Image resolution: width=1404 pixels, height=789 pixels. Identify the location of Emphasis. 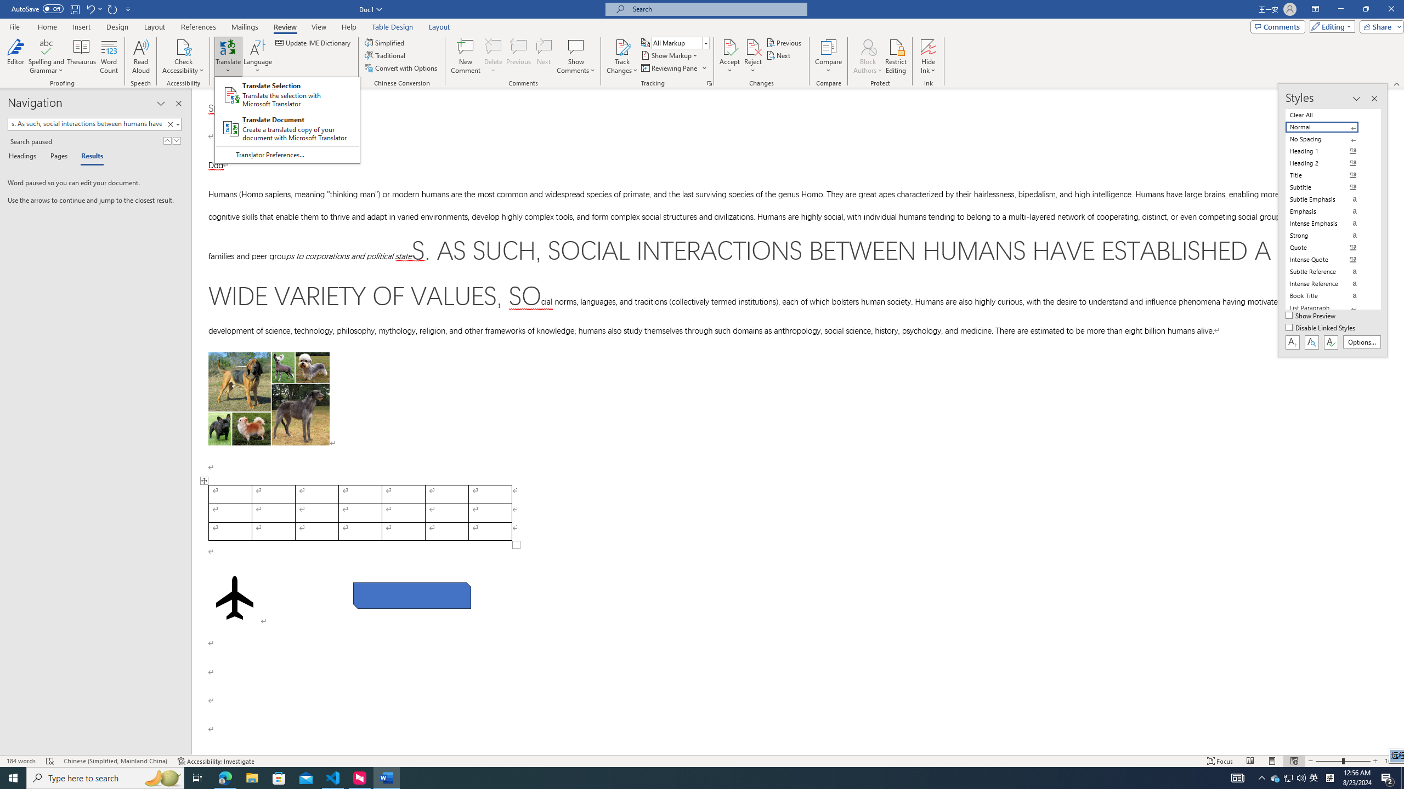
(1328, 211).